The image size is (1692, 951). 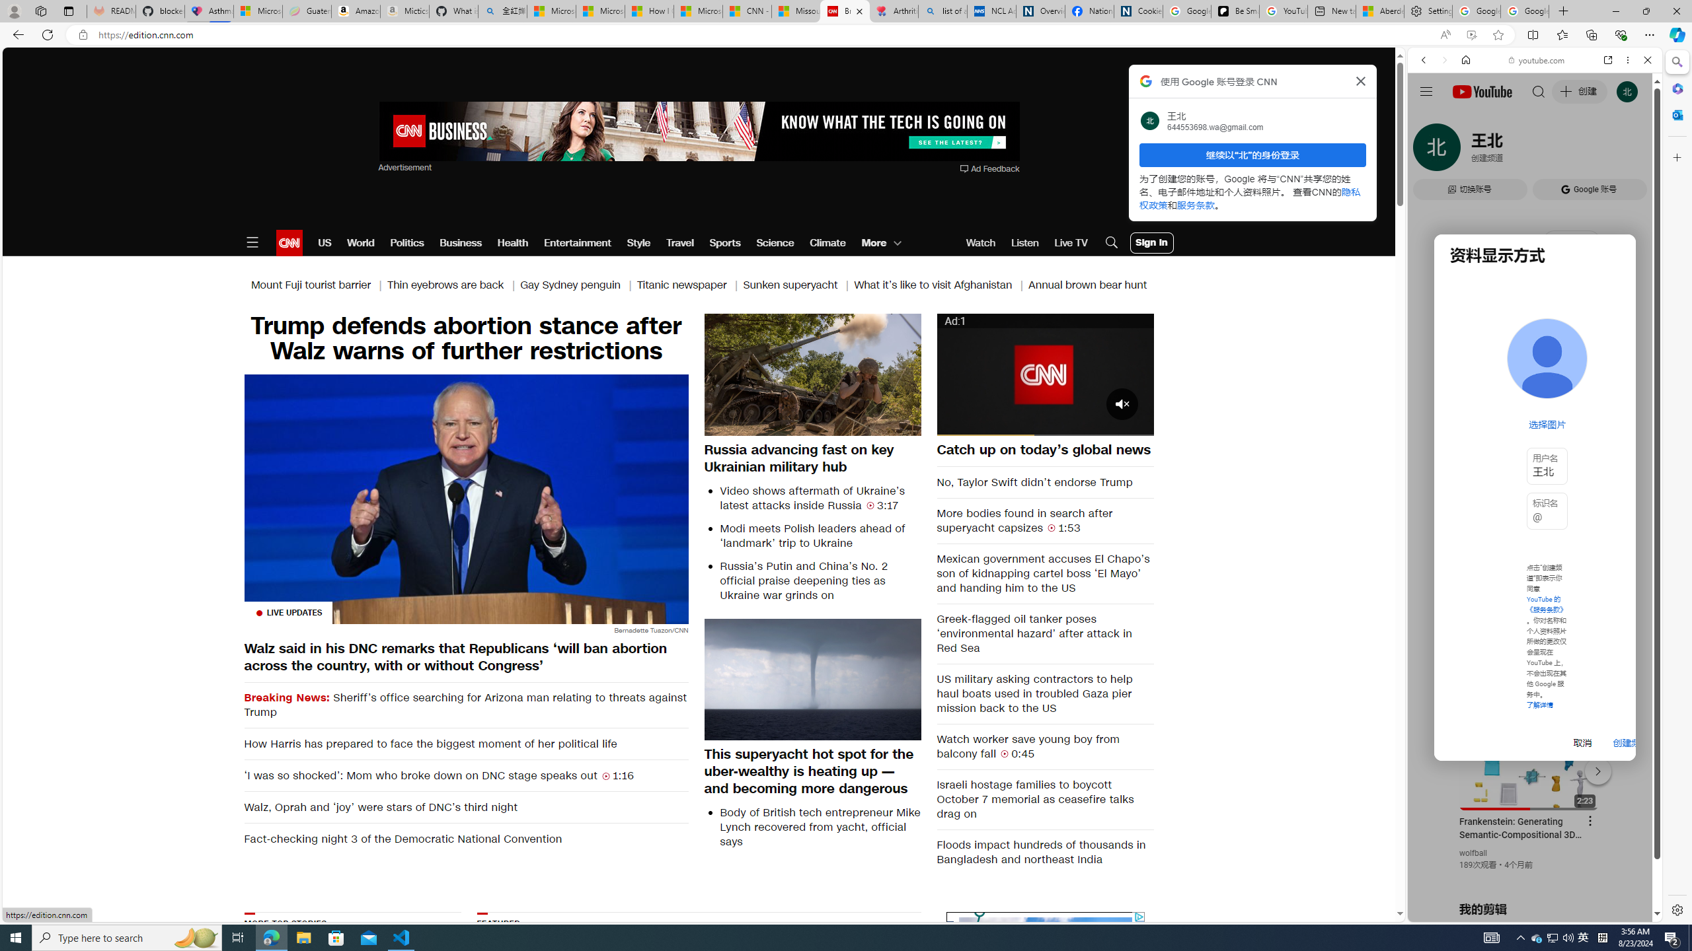 I want to click on Show More Music, so click(x=1615, y=361).